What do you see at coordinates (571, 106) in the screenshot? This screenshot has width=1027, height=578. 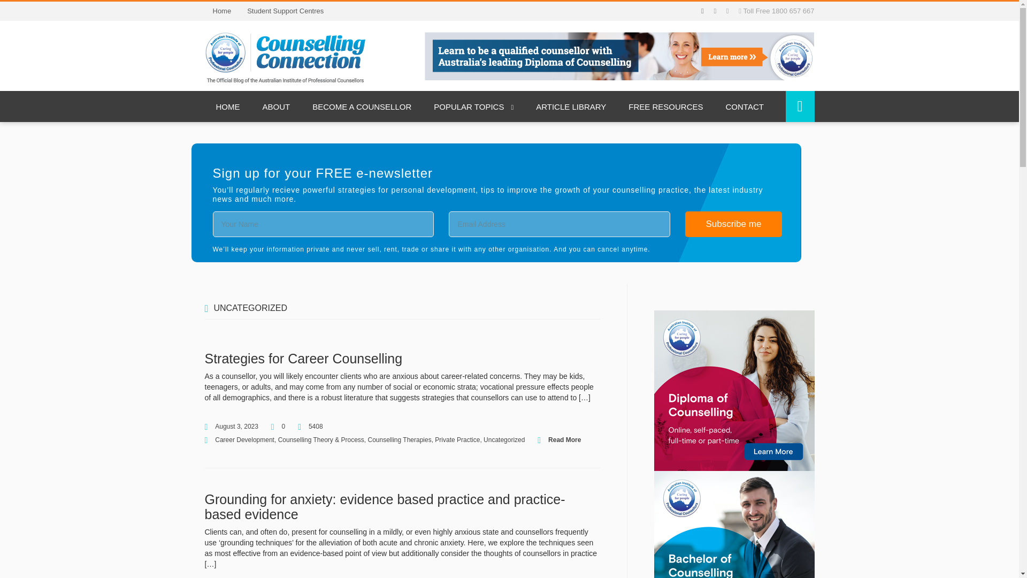 I see `ARTICLE LIBRARY` at bounding box center [571, 106].